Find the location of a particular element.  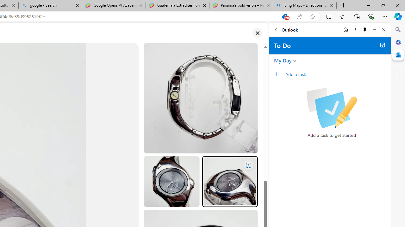

Checkbox with a pencil is located at coordinates (332, 108).